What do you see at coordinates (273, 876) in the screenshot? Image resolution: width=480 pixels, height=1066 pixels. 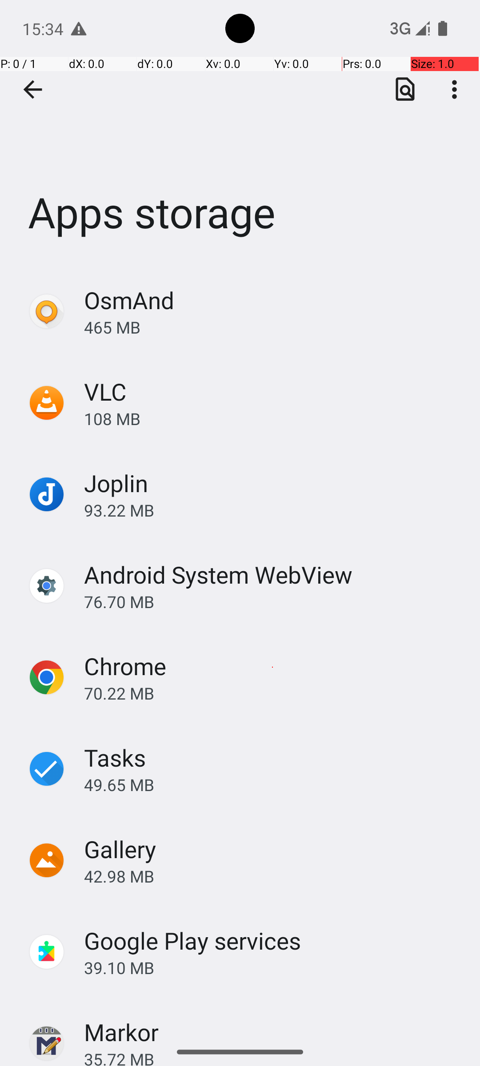 I see `42.98 MB` at bounding box center [273, 876].